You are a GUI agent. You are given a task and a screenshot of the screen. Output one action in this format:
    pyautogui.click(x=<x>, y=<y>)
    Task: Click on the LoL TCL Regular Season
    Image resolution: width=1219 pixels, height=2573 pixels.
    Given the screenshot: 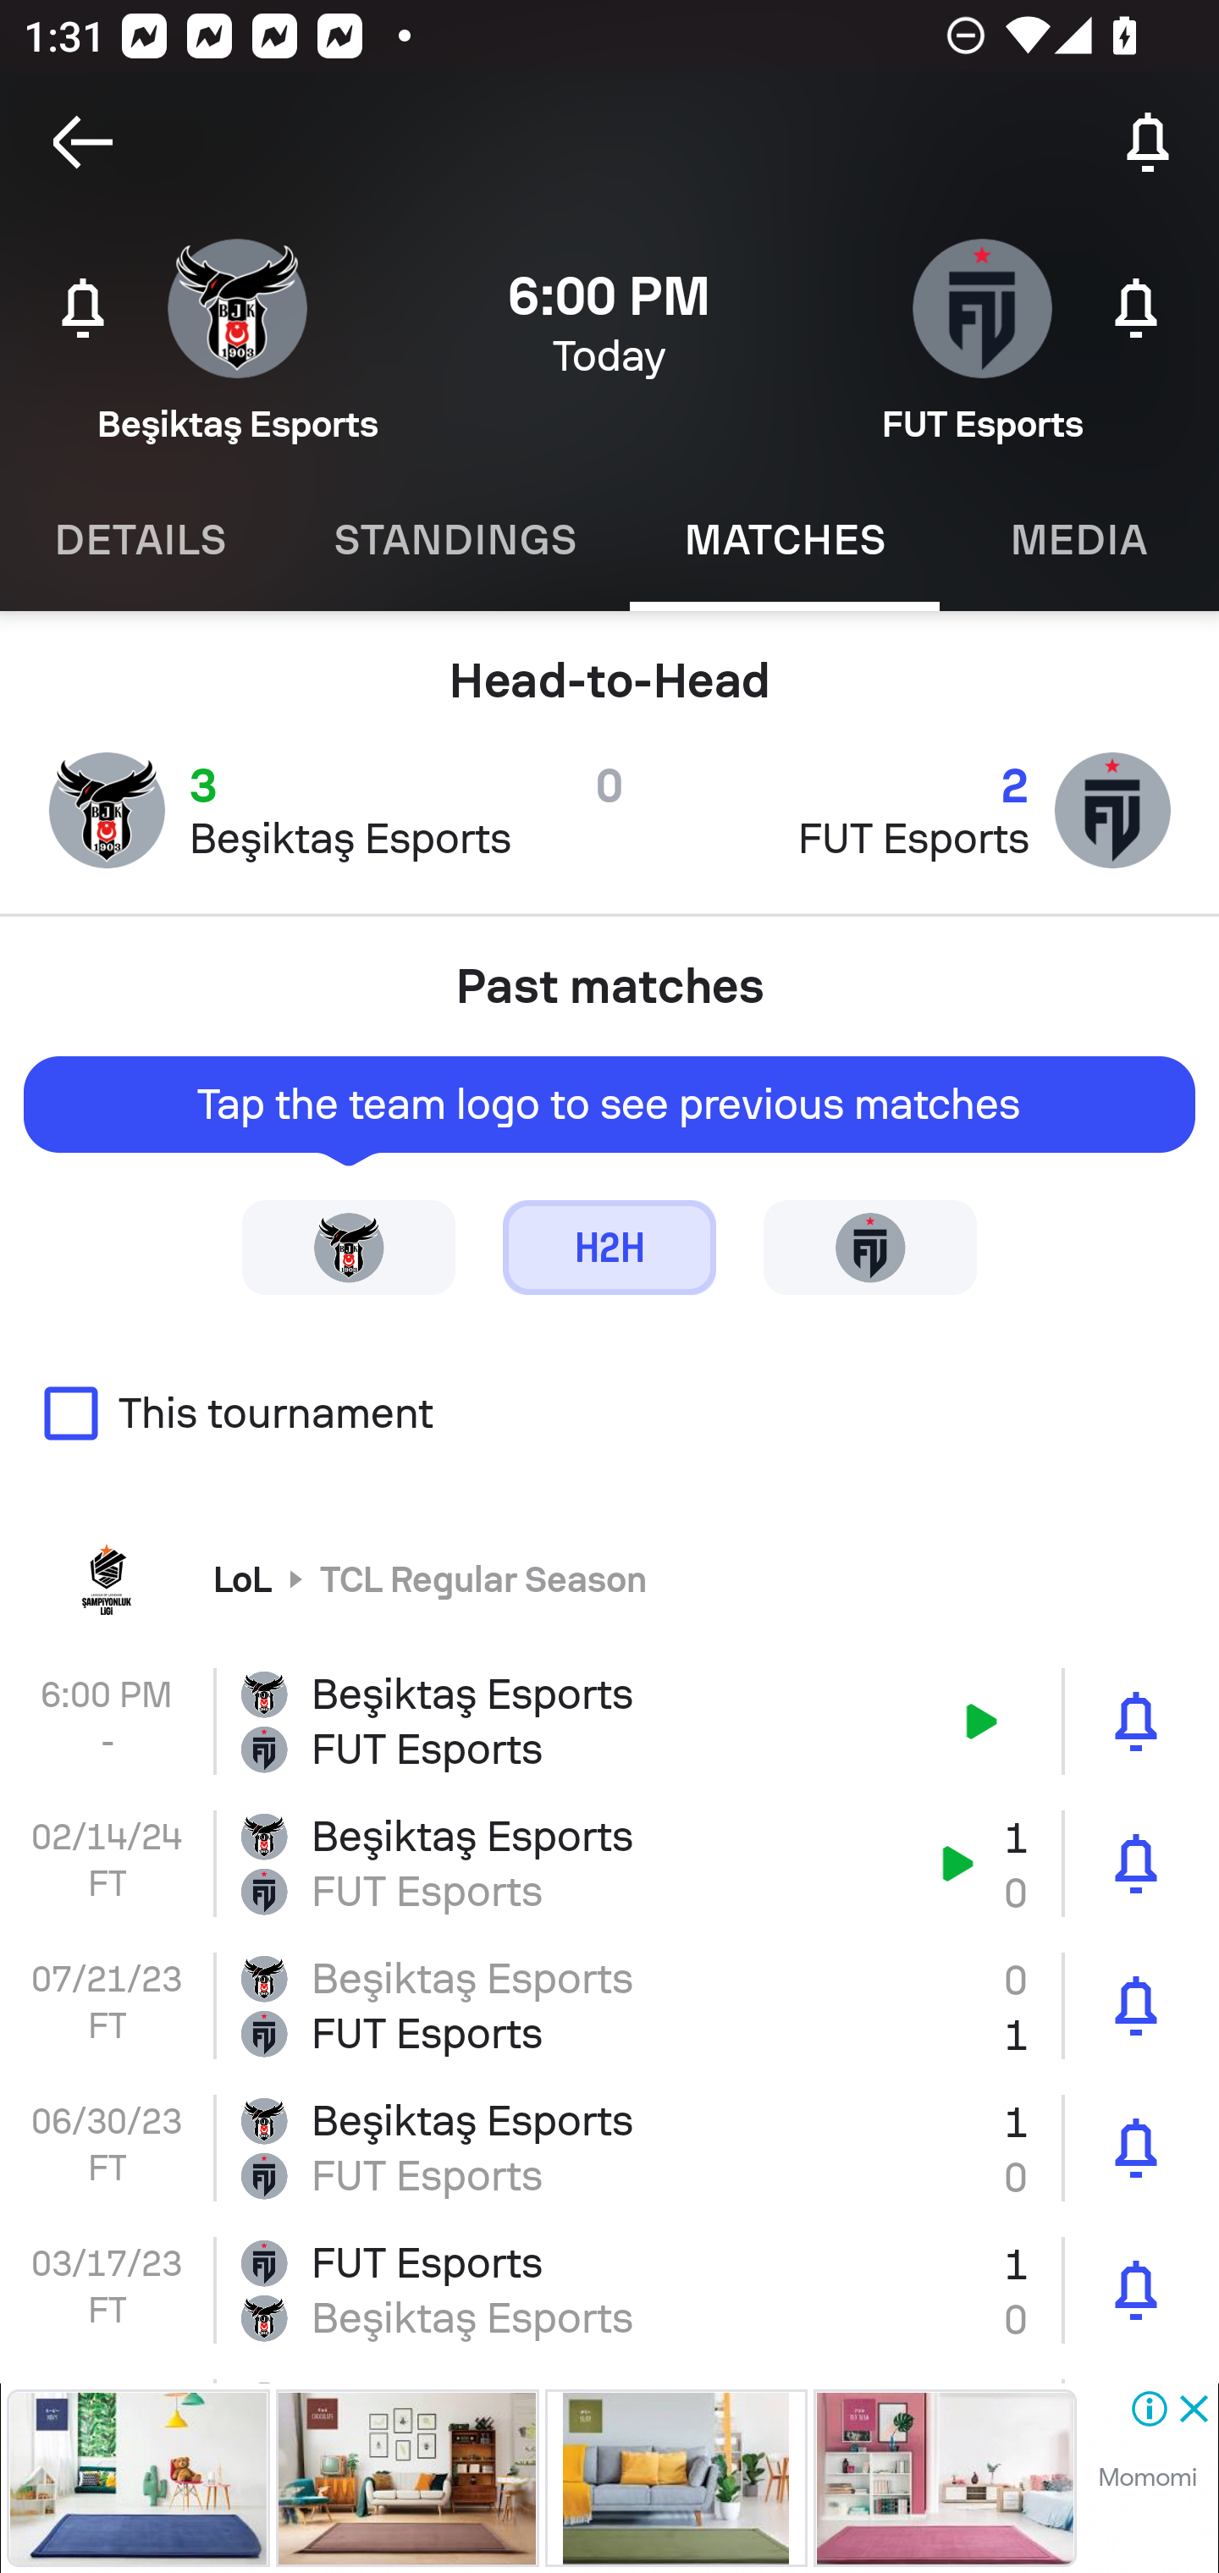 What is the action you would take?
    pyautogui.click(x=609, y=1578)
    